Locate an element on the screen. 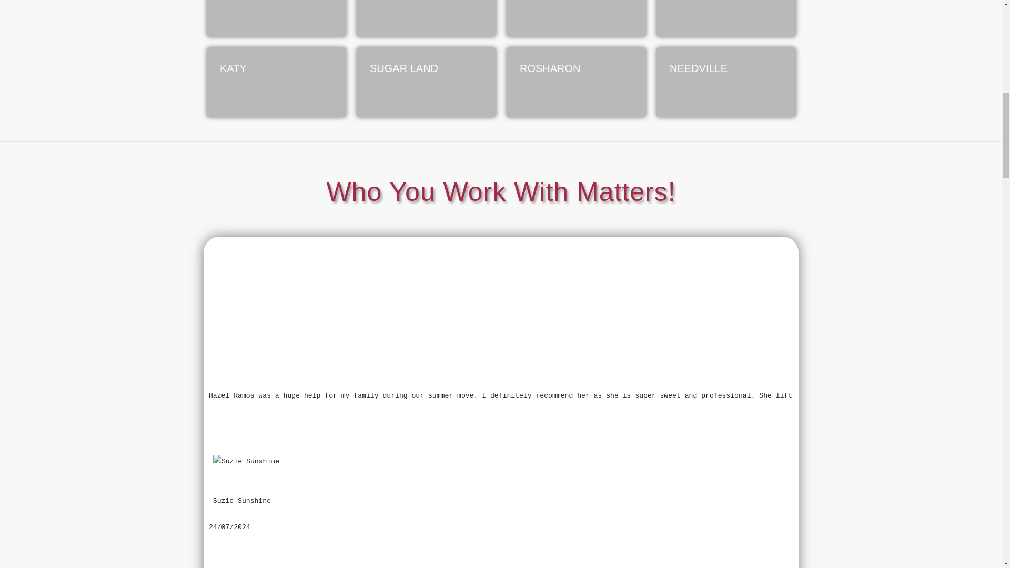  RICHMOND is located at coordinates (276, 18).